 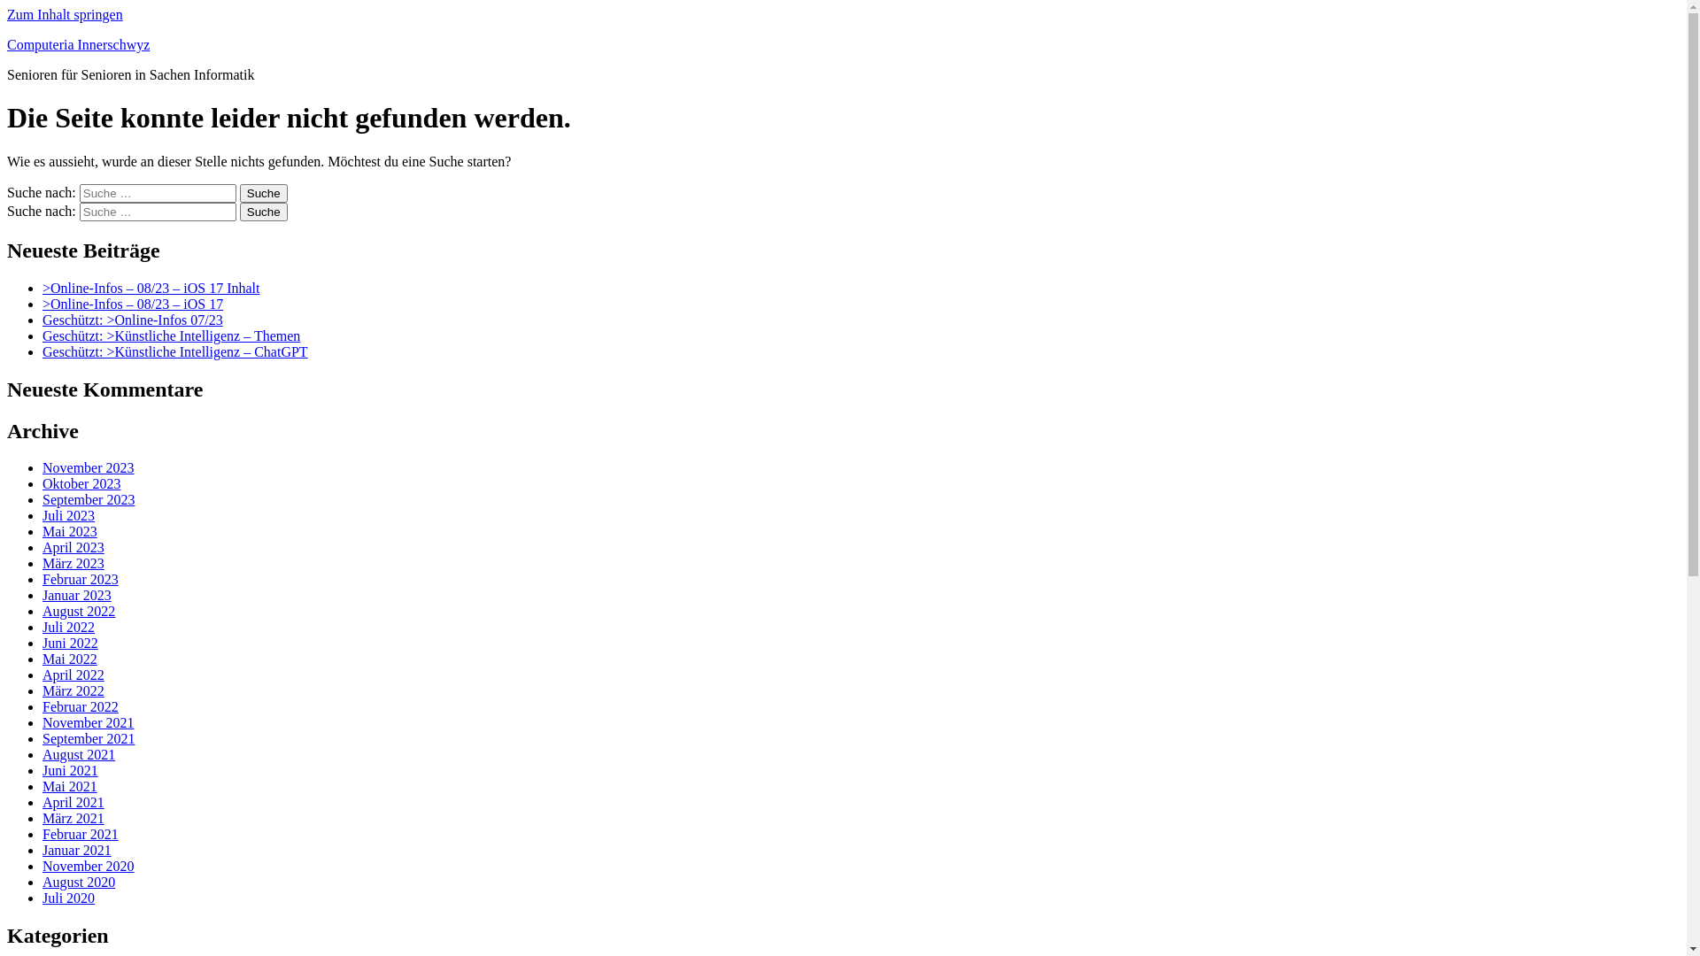 What do you see at coordinates (81, 834) in the screenshot?
I see `Februar 2021` at bounding box center [81, 834].